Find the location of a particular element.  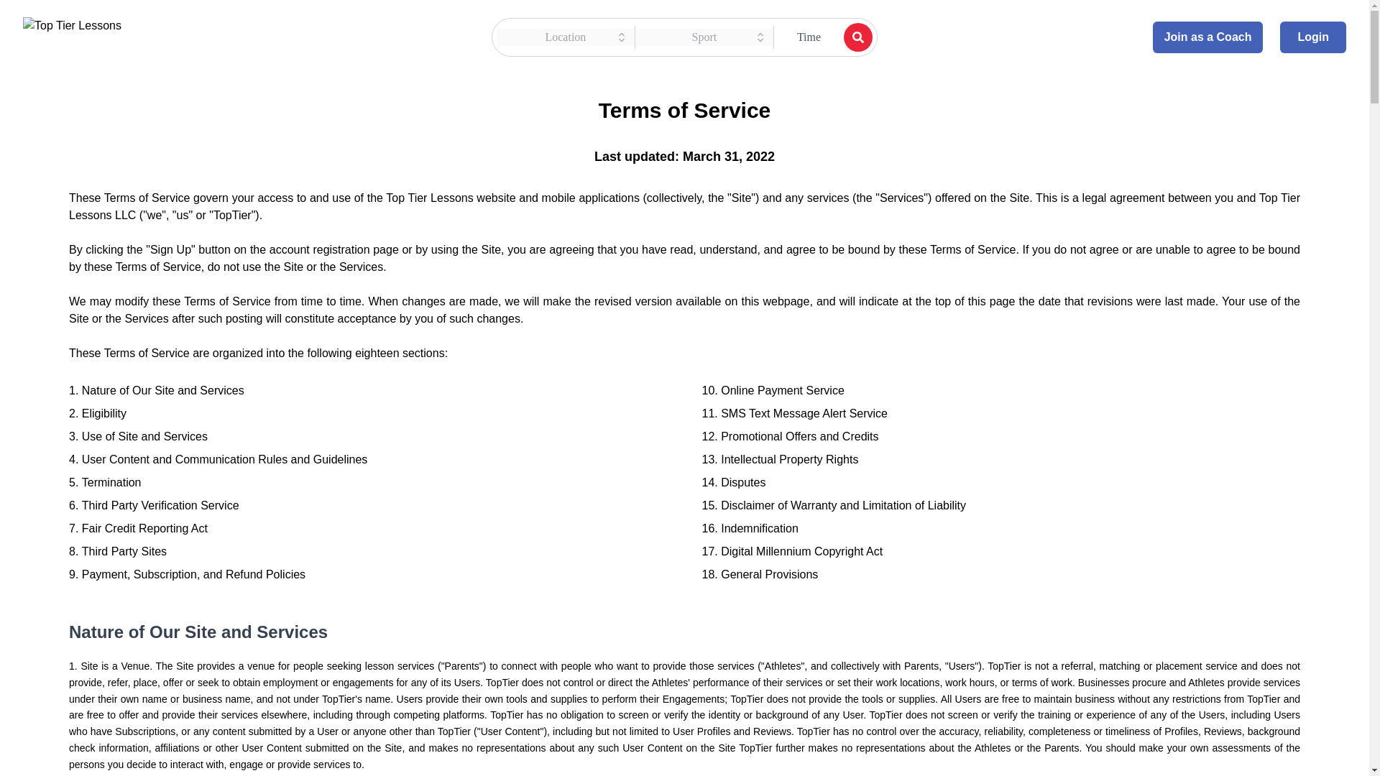

User Content and Communication Rules and Guidelines is located at coordinates (224, 459).